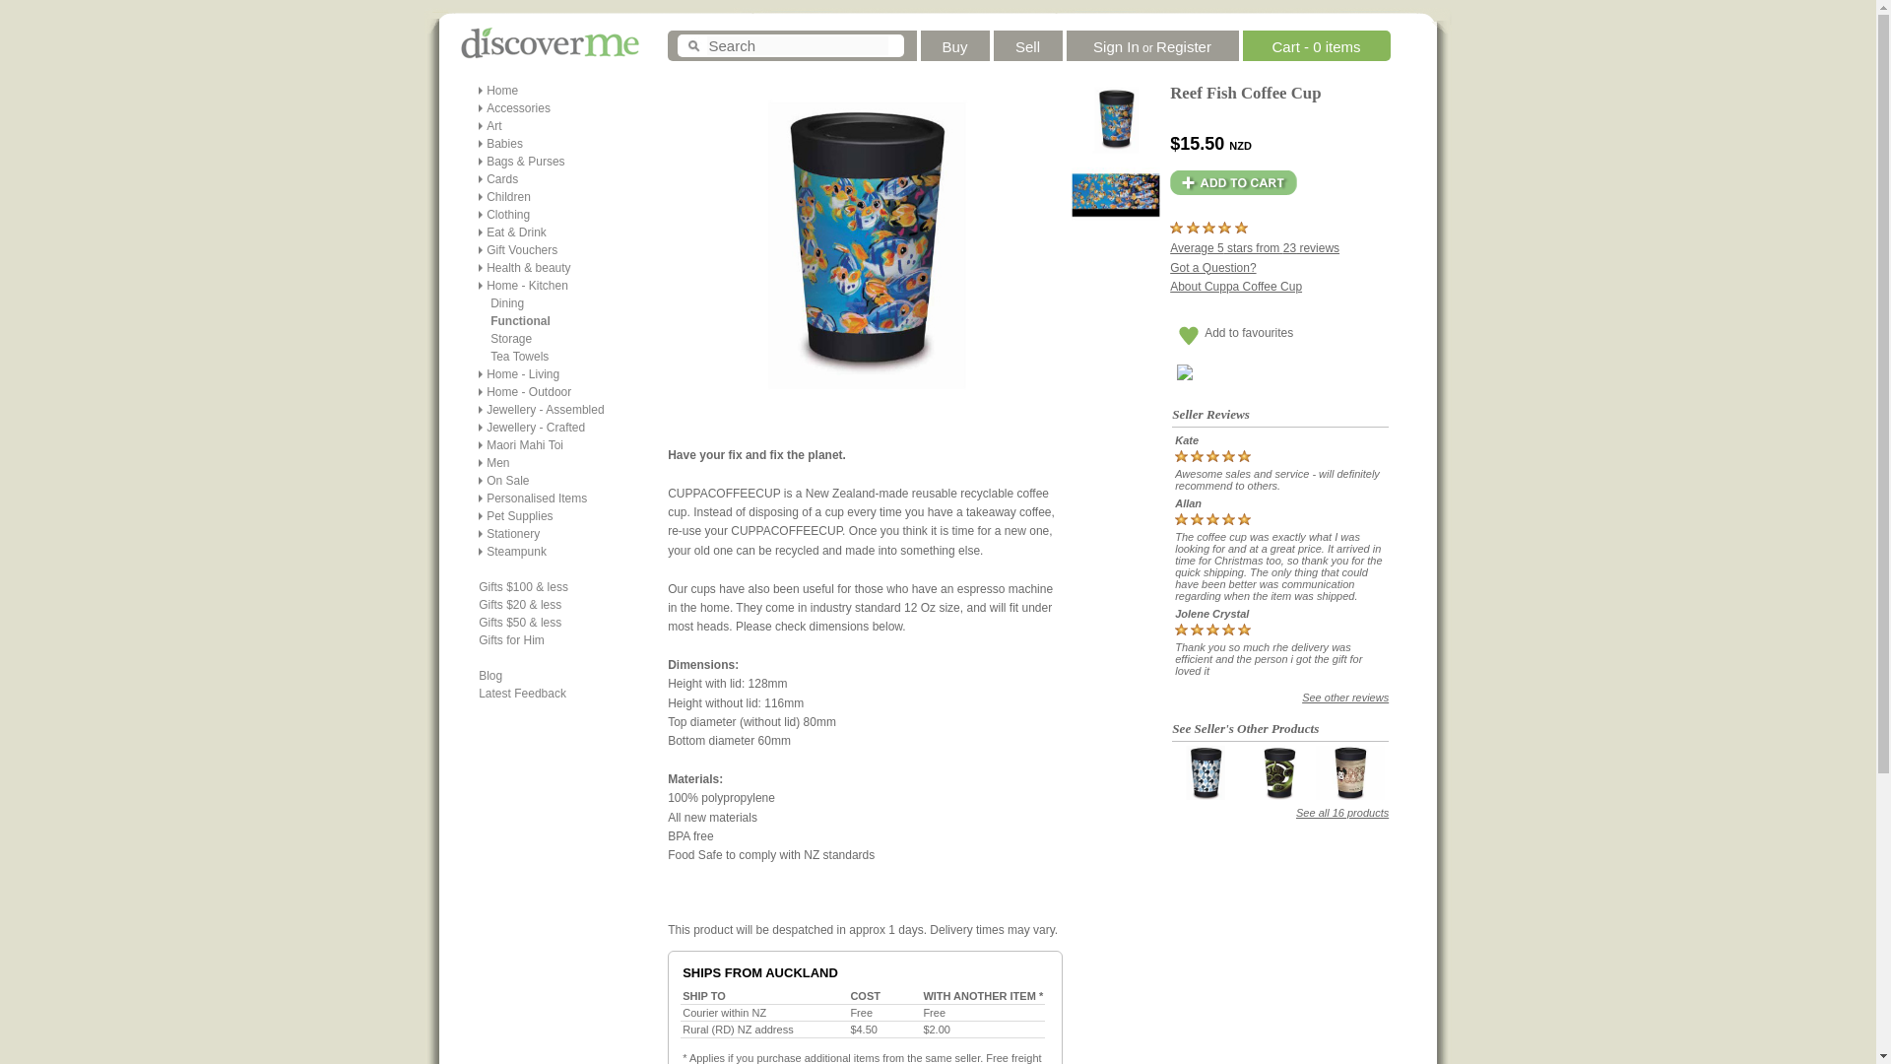 The width and height of the screenshot is (1891, 1064). Describe the element at coordinates (1116, 41) in the screenshot. I see `Sign In` at that location.